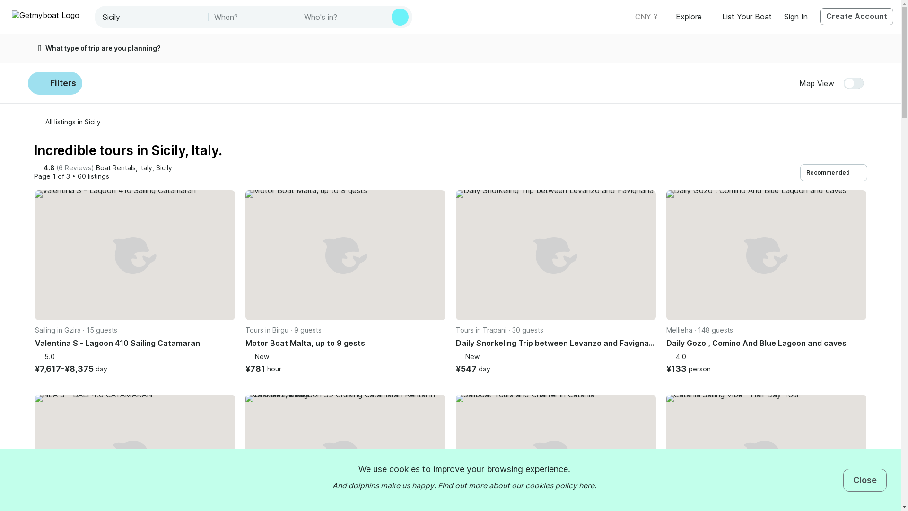 This screenshot has height=511, width=908. Describe the element at coordinates (559, 485) in the screenshot. I see `cookies policy here` at that location.